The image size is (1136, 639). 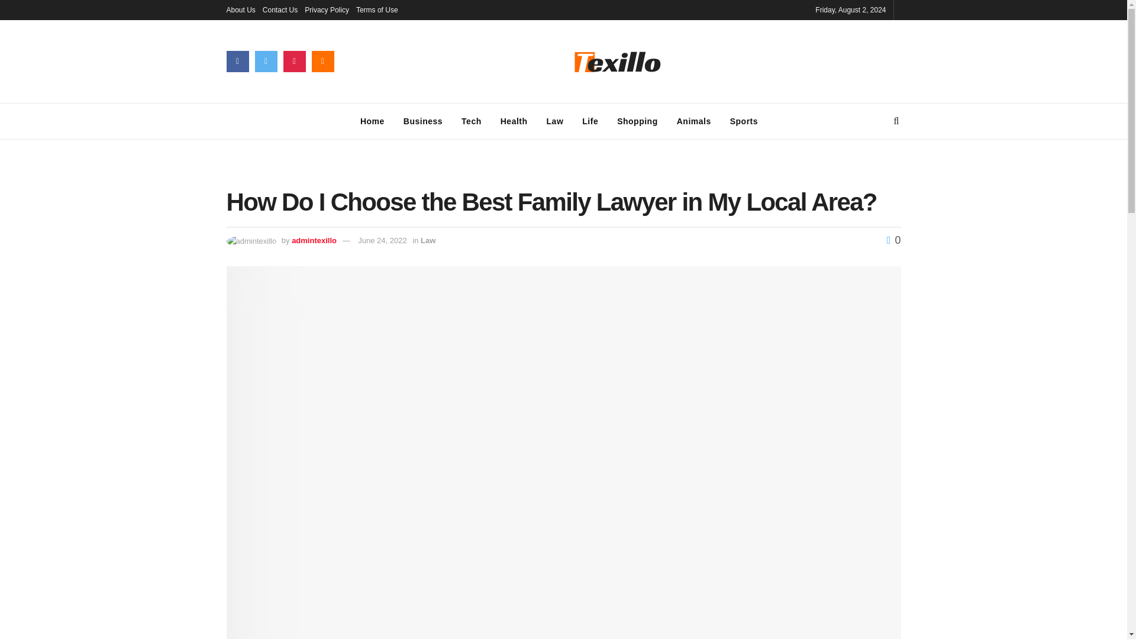 What do you see at coordinates (382, 240) in the screenshot?
I see `June 24, 2022` at bounding box center [382, 240].